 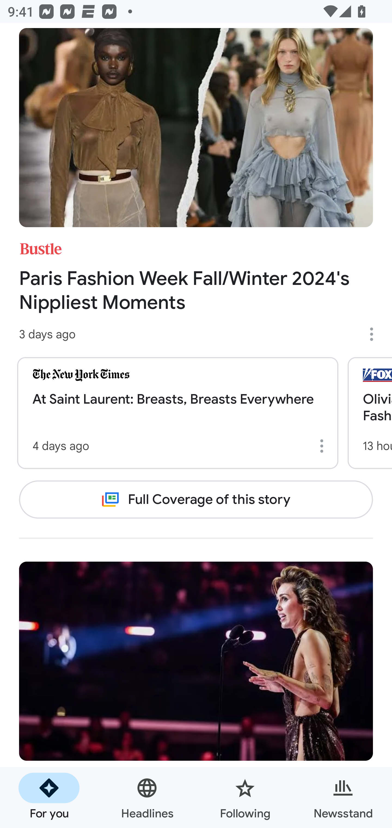 I want to click on Newsstand, so click(x=343, y=797).